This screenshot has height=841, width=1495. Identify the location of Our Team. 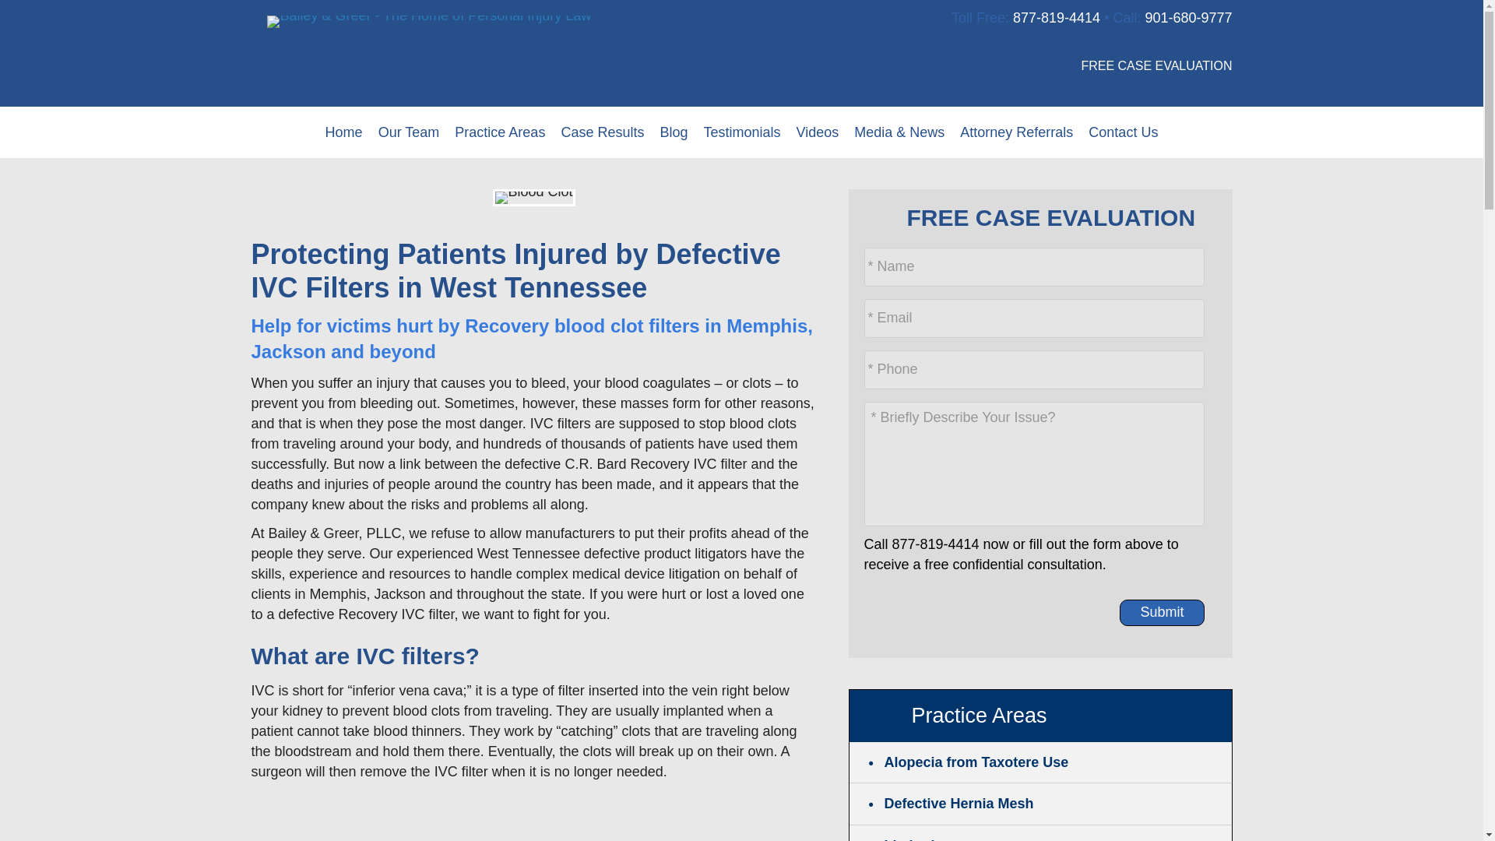
(409, 132).